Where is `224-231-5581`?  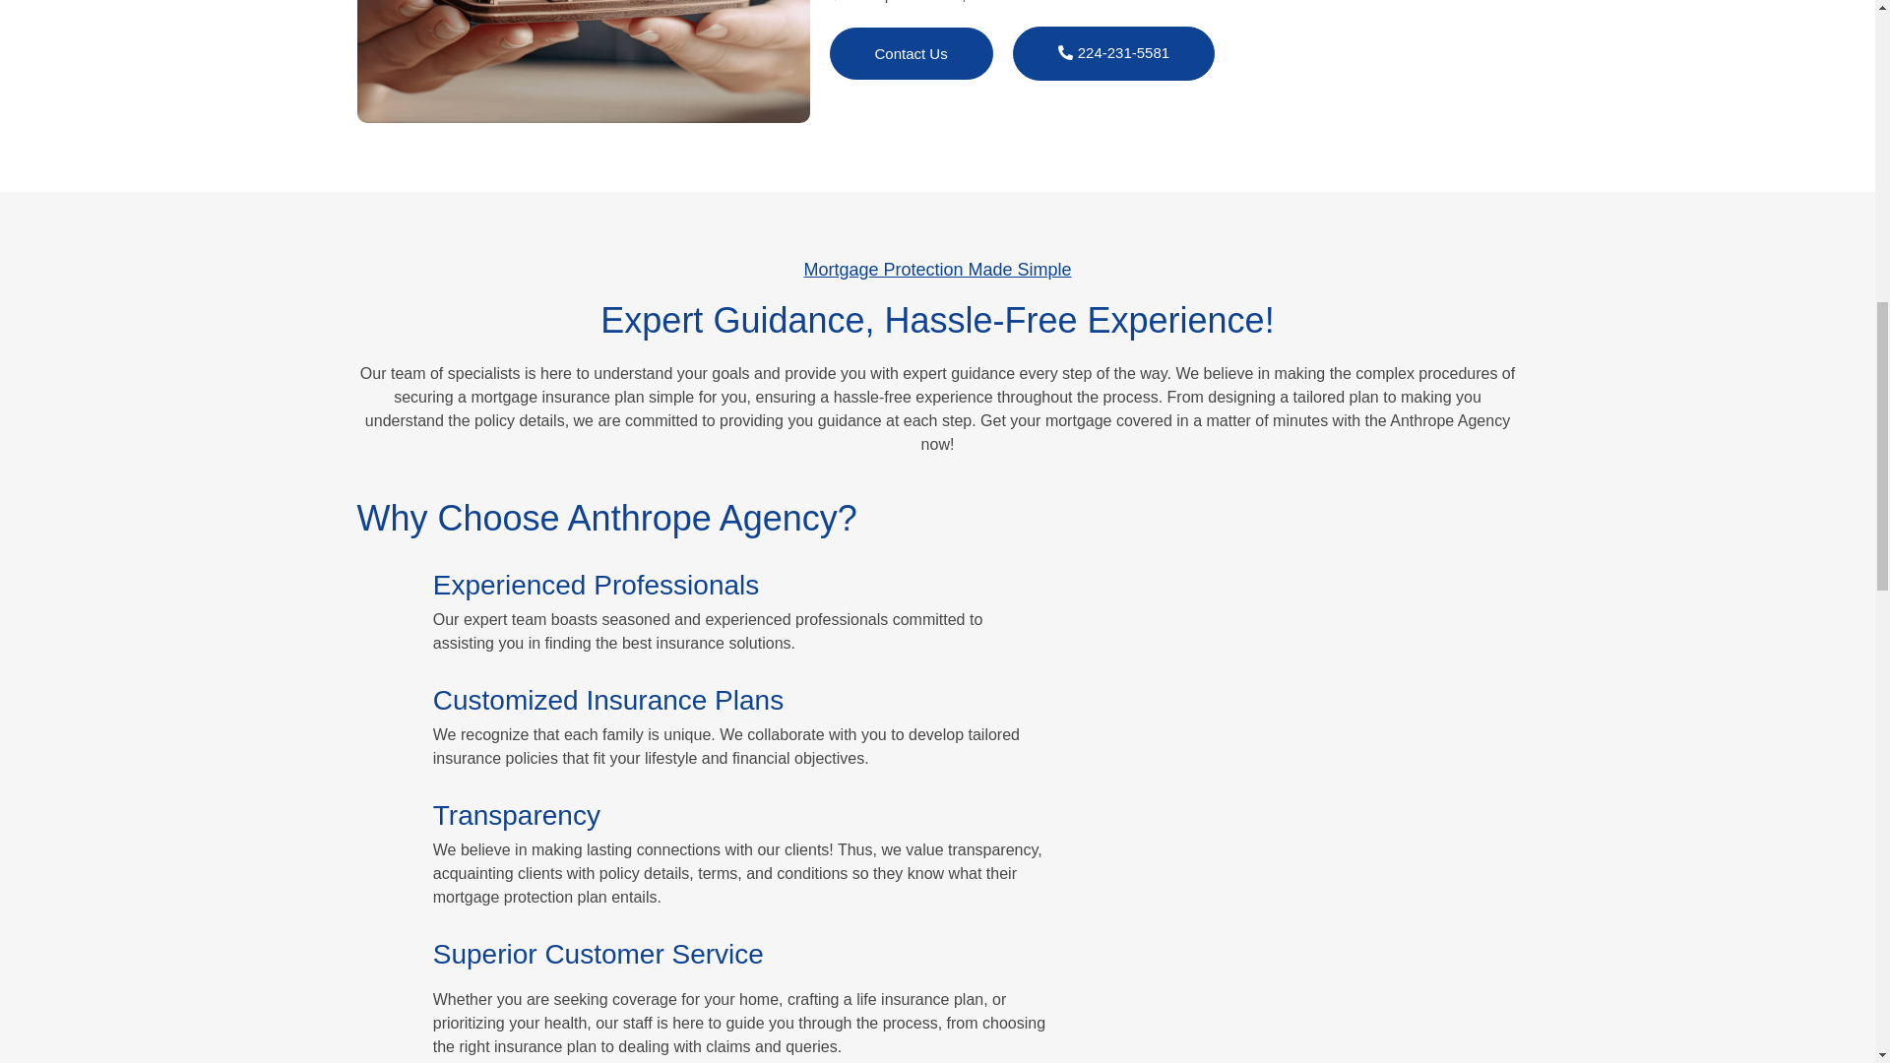 224-231-5581 is located at coordinates (1114, 53).